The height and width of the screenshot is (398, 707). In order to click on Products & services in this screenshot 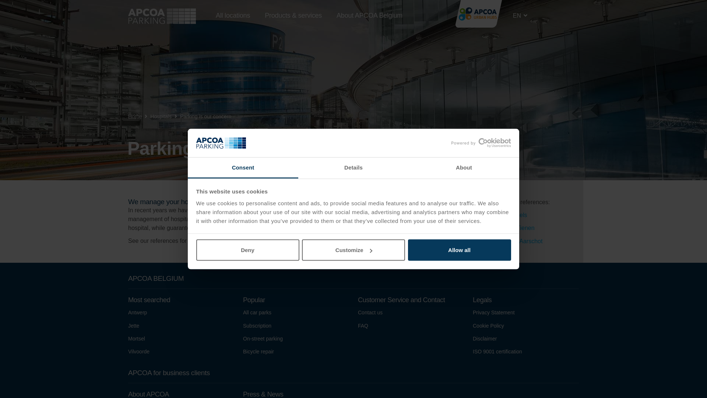, I will do `click(293, 15)`.